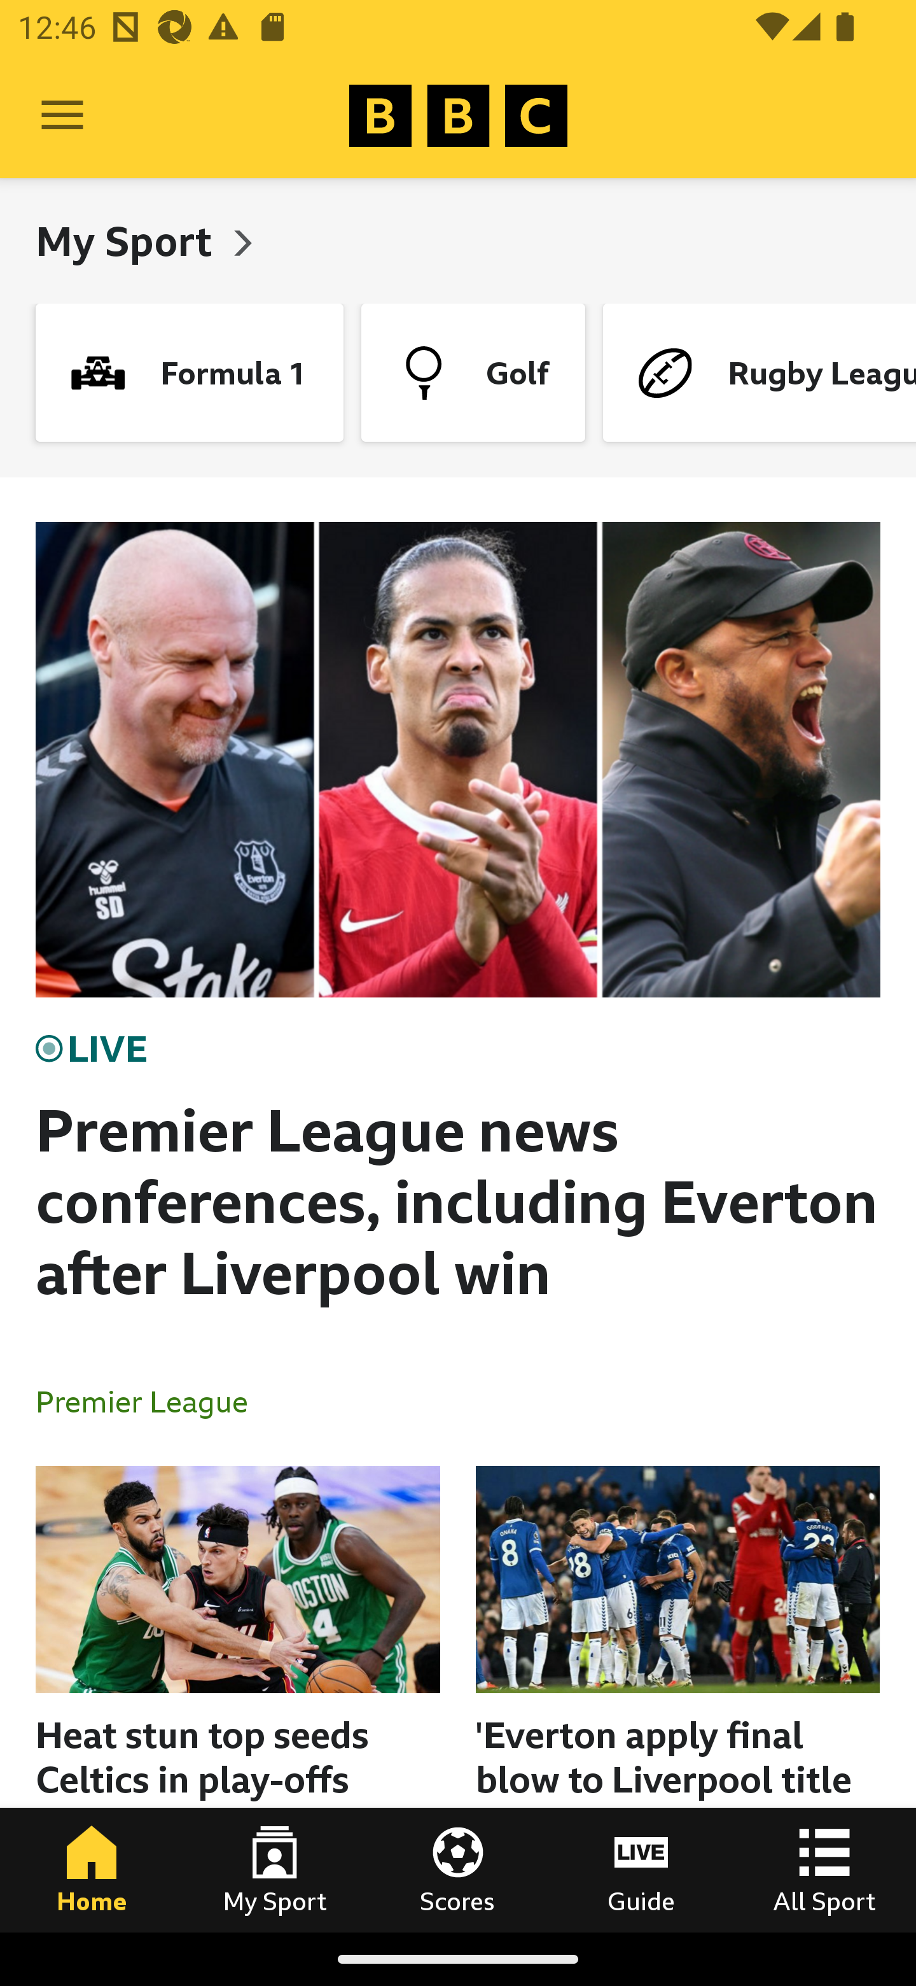 Image resolution: width=916 pixels, height=1986 pixels. I want to click on Scores, so click(458, 1870).